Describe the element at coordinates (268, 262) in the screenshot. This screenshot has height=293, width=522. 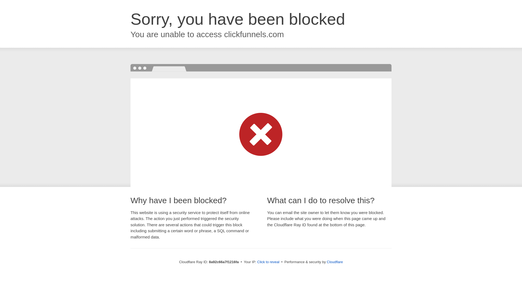
I see `Click to reveal` at that location.